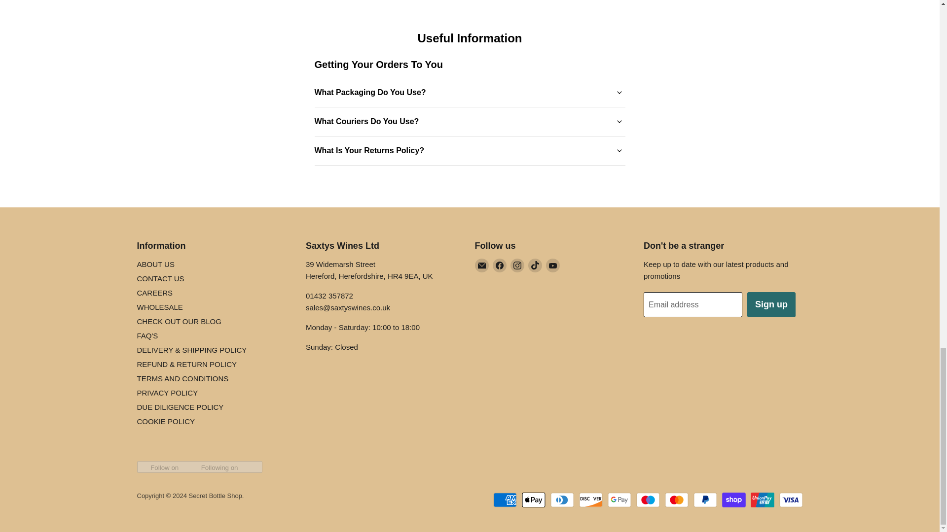 The height and width of the screenshot is (532, 947). What do you see at coordinates (552, 265) in the screenshot?
I see `YouTube` at bounding box center [552, 265].